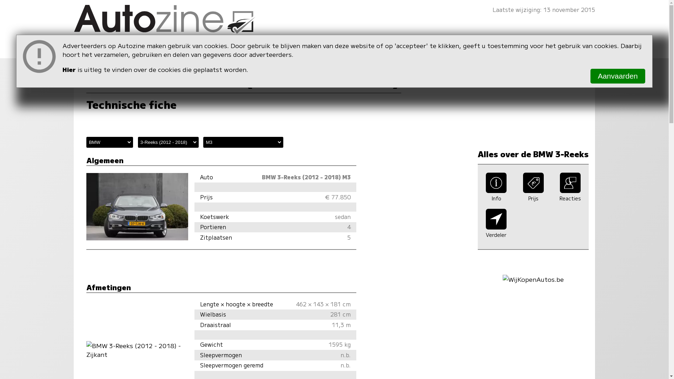 The width and height of the screenshot is (674, 379). Describe the element at coordinates (69, 69) in the screenshot. I see `Hier` at that location.